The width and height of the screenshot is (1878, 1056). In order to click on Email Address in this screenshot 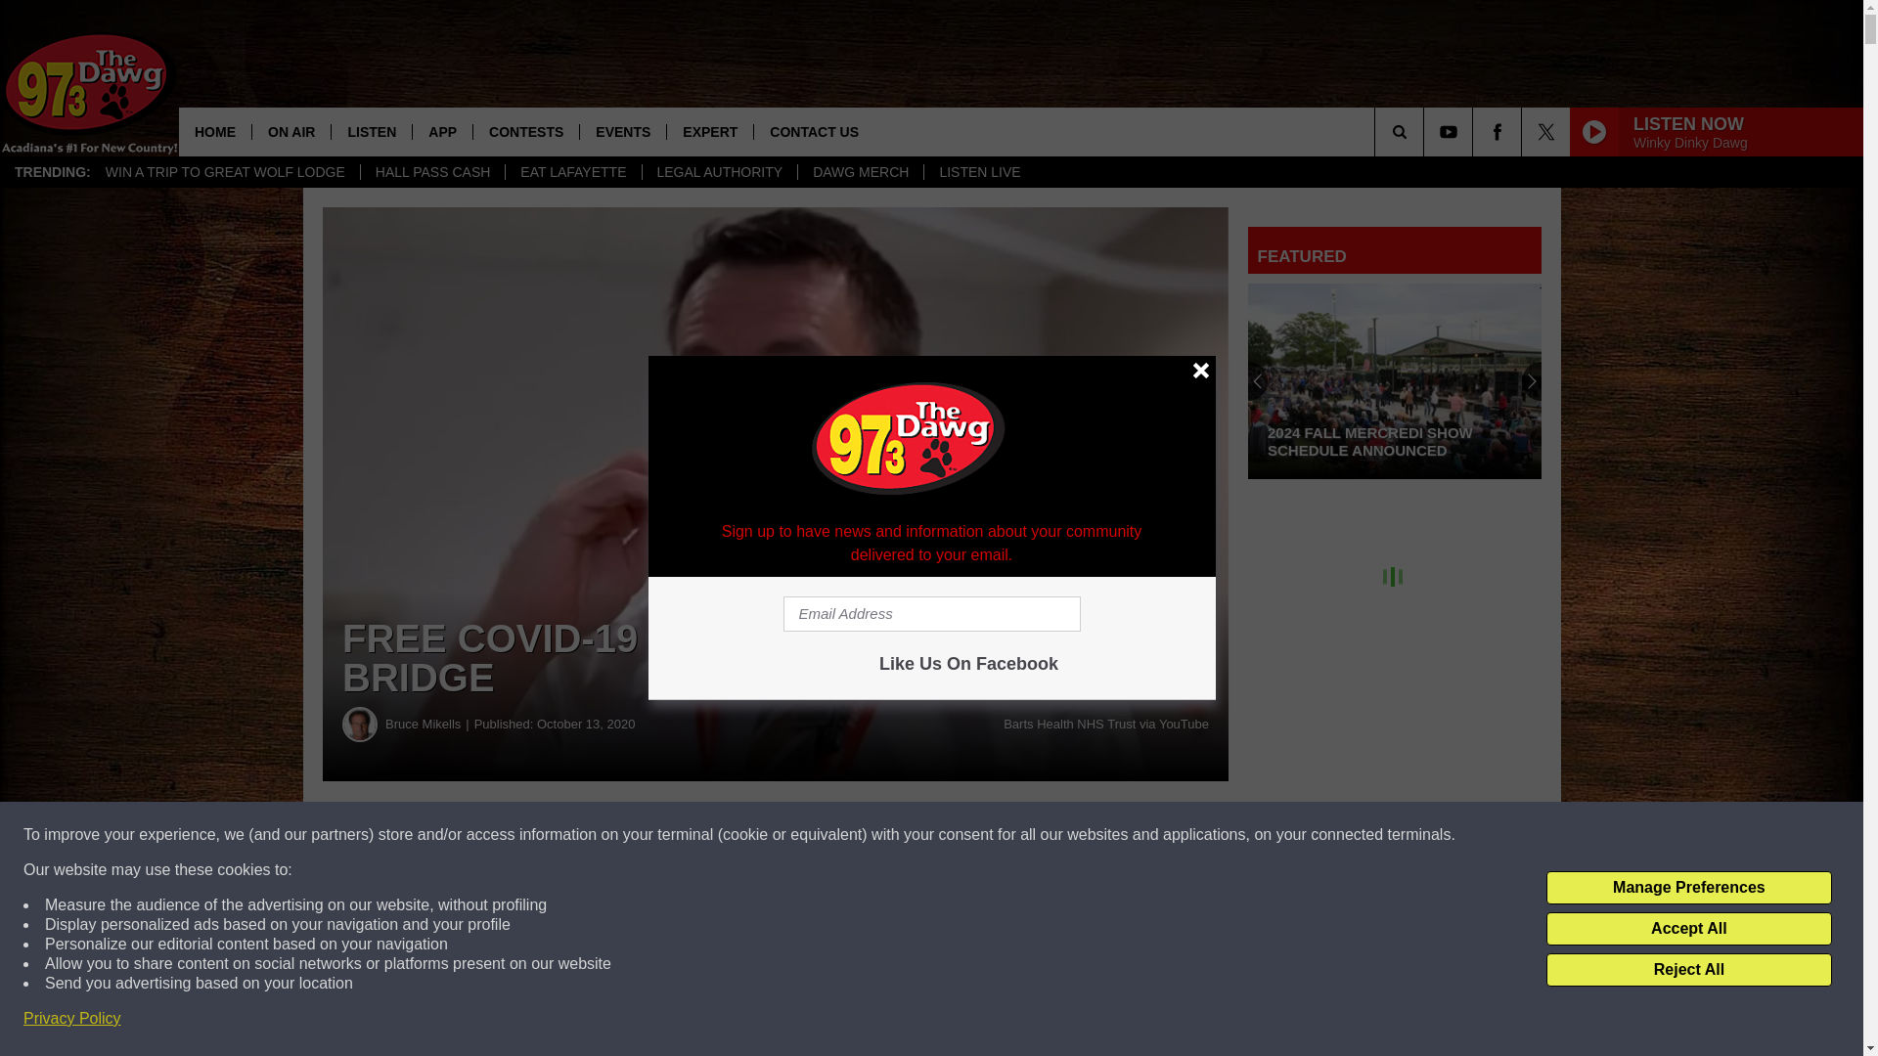, I will do `click(931, 614)`.